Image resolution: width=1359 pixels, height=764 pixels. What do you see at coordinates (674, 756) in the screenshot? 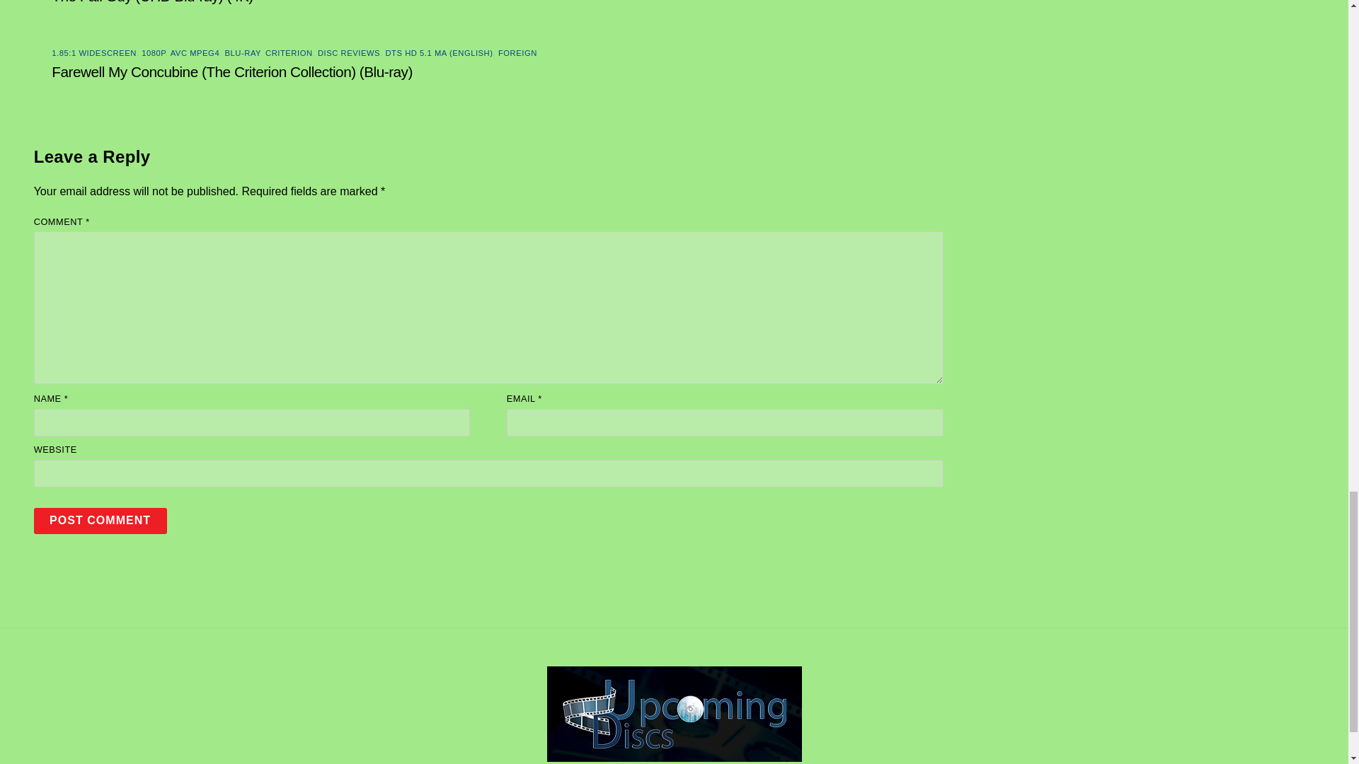
I see `UpcomingDiscs.com` at bounding box center [674, 756].